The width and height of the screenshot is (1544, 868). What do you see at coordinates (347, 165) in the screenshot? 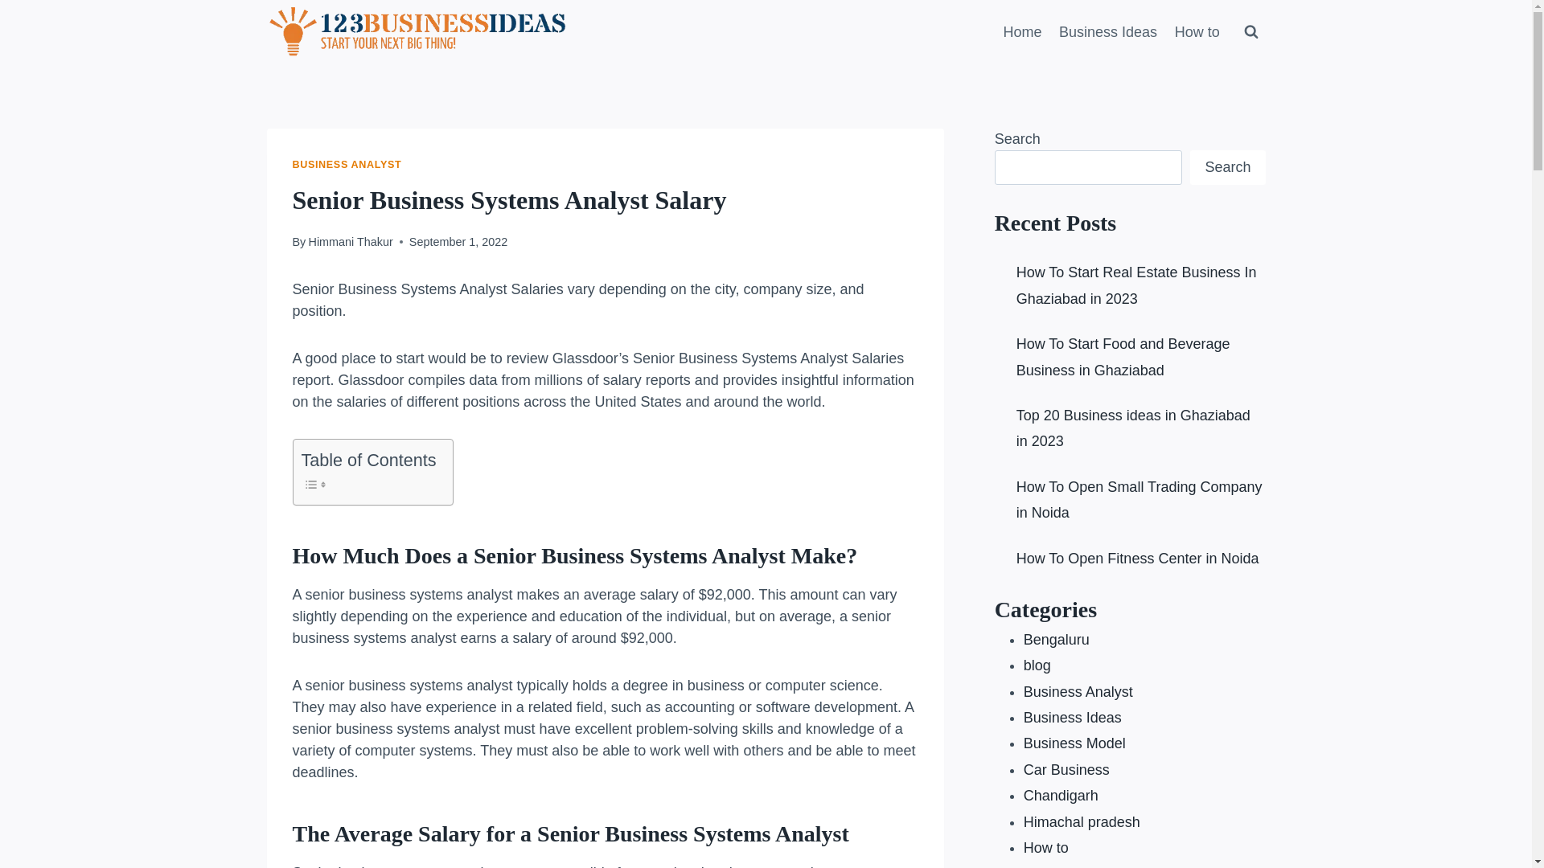
I see `BUSINESS ANALYST` at bounding box center [347, 165].